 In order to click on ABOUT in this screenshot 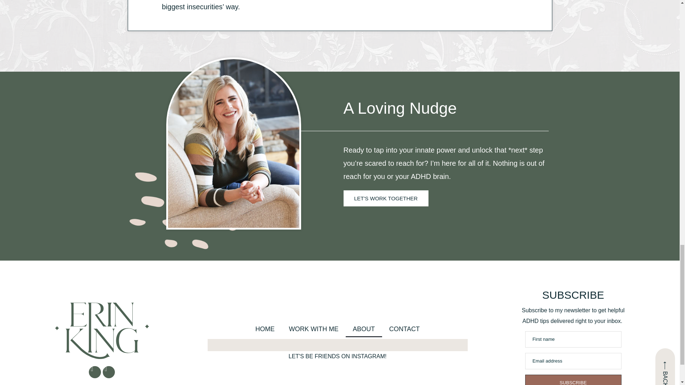, I will do `click(364, 329)`.